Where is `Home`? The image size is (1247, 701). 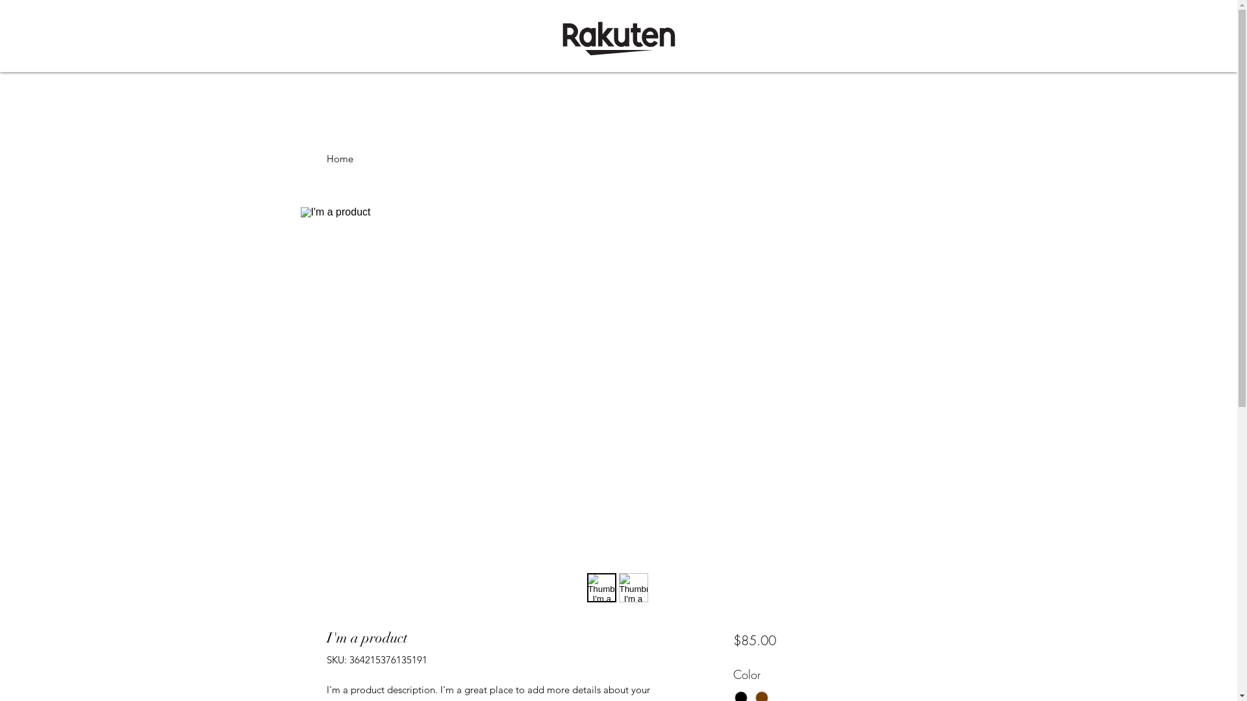 Home is located at coordinates (339, 158).